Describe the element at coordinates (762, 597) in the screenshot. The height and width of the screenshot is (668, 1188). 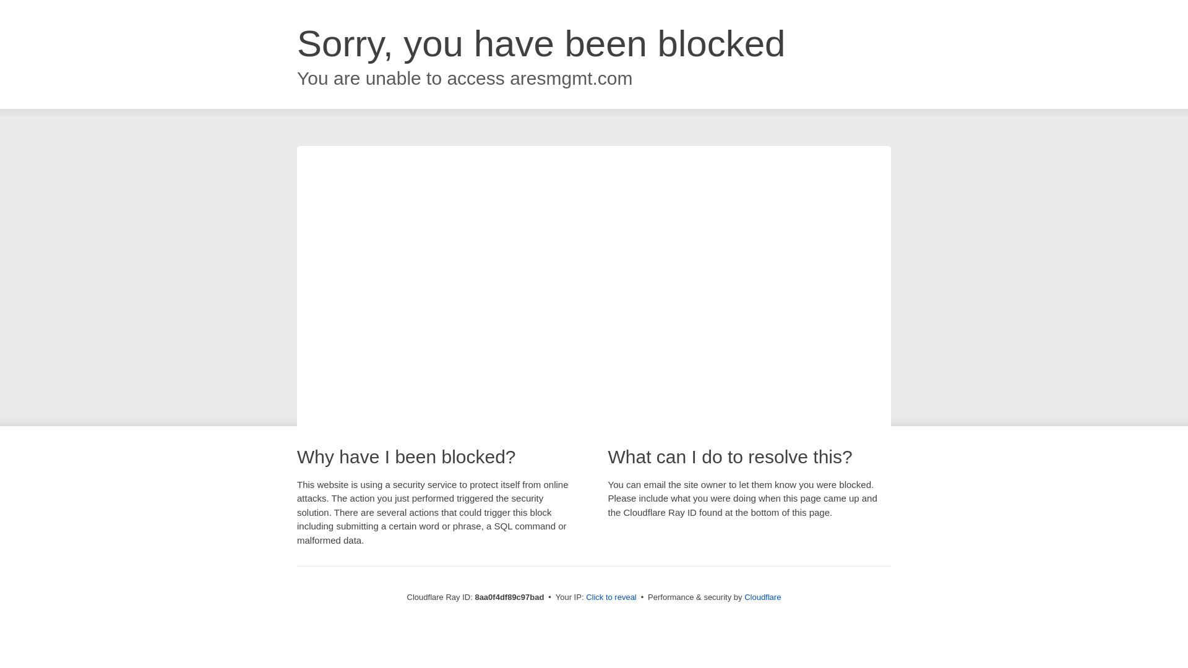
I see `Cloudflare` at that location.